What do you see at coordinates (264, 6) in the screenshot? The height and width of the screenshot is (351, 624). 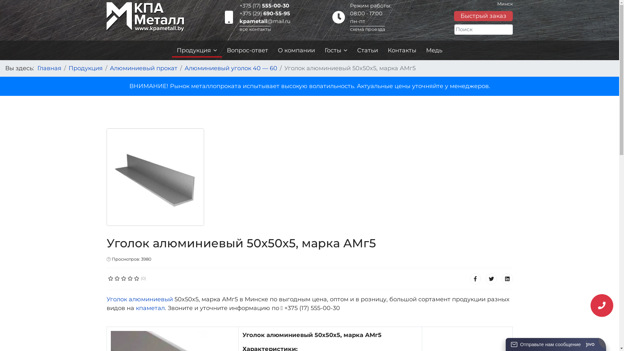 I see `+375 (17) 555-00-30` at bounding box center [264, 6].